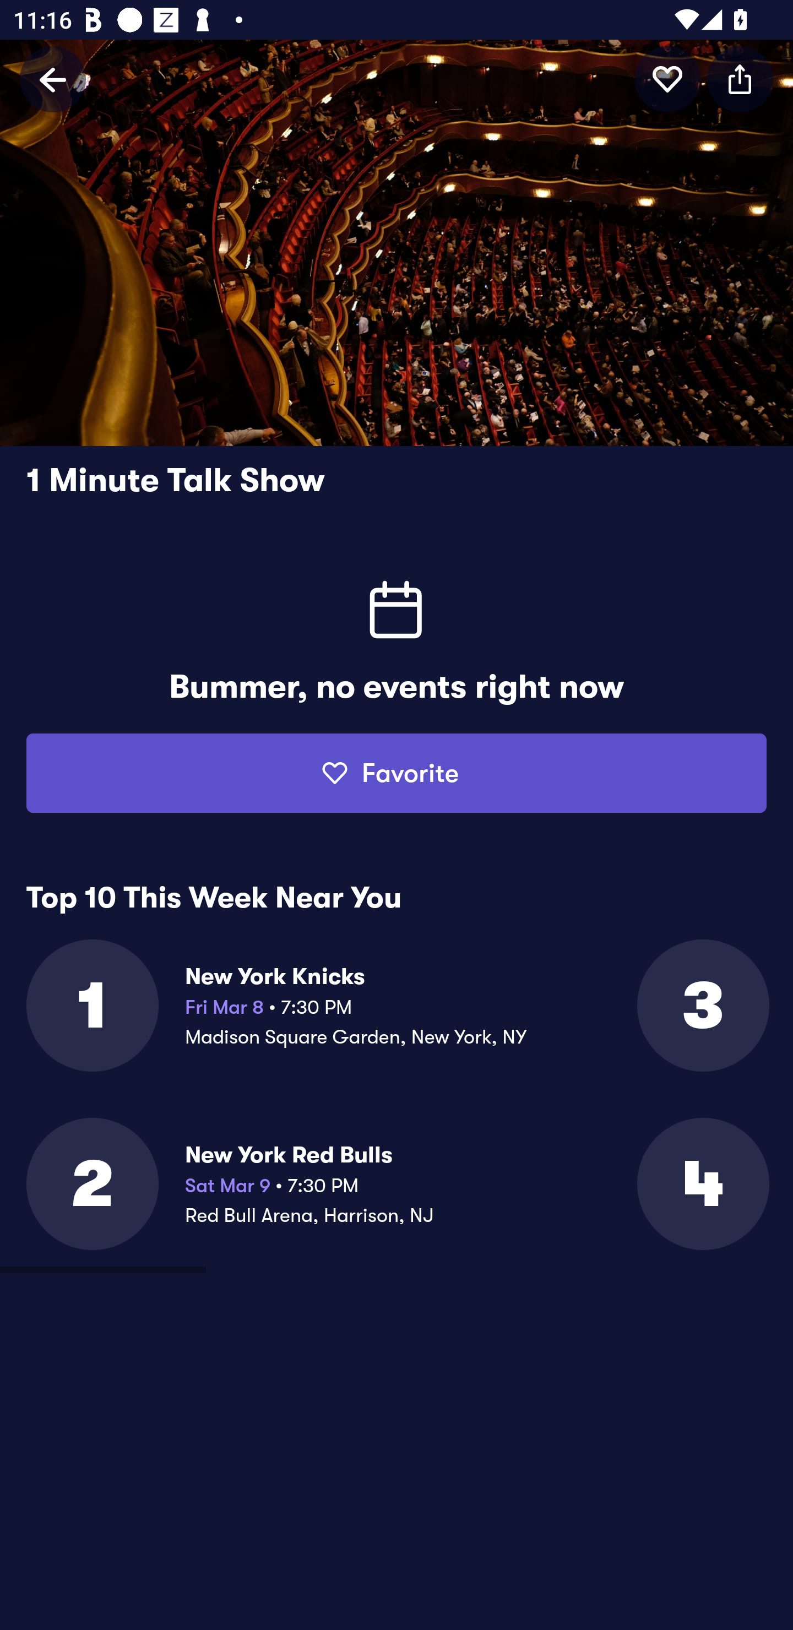 This screenshot has width=793, height=1630. I want to click on icon button, so click(667, 79).